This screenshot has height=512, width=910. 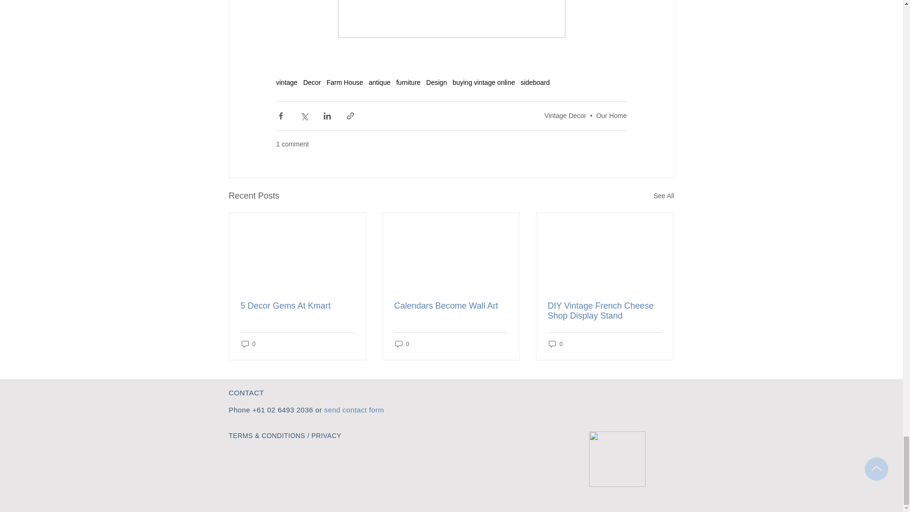 I want to click on furniture, so click(x=408, y=82).